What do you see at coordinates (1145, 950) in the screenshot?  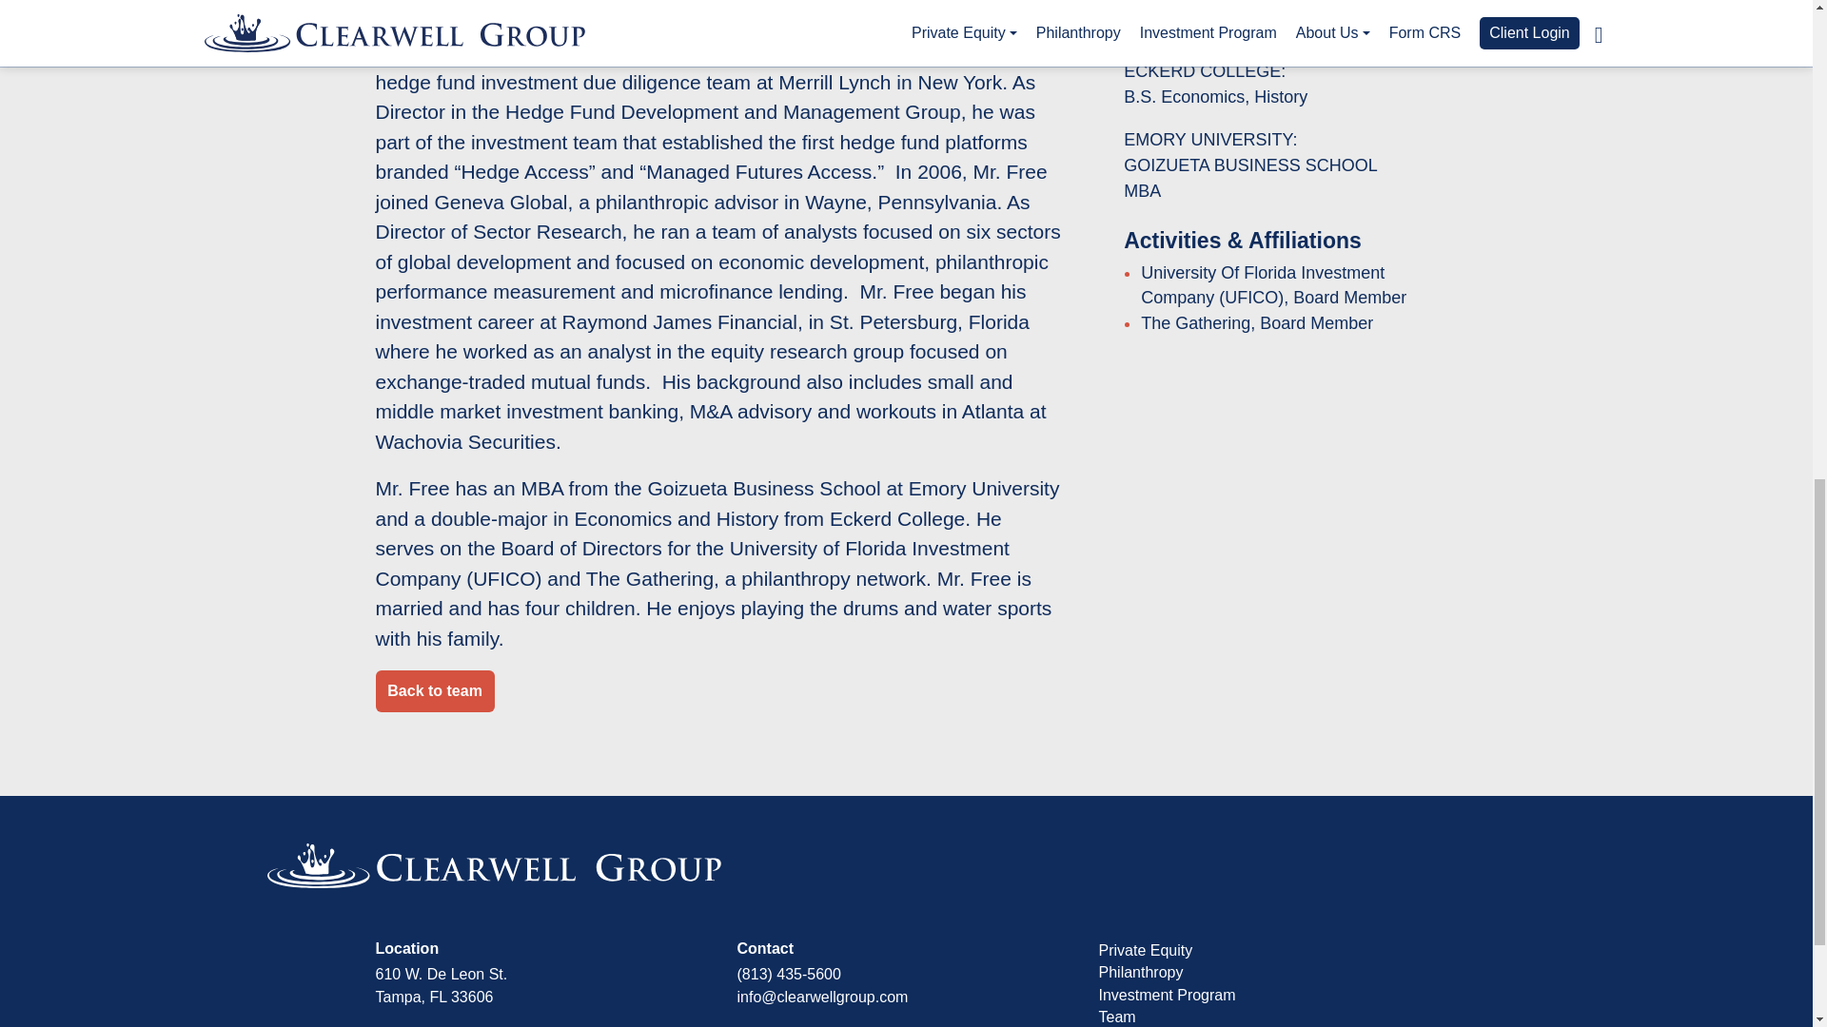 I see `Private Equity` at bounding box center [1145, 950].